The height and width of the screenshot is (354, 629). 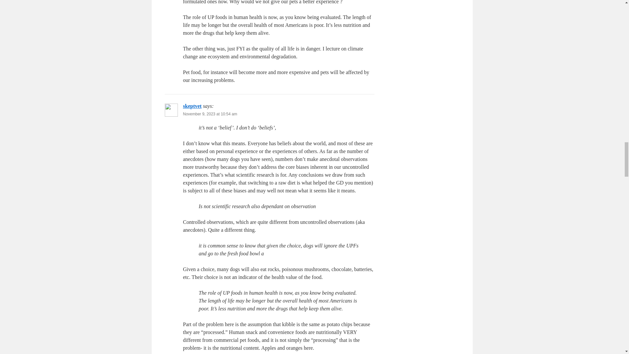 What do you see at coordinates (192, 106) in the screenshot?
I see `skeptvet` at bounding box center [192, 106].